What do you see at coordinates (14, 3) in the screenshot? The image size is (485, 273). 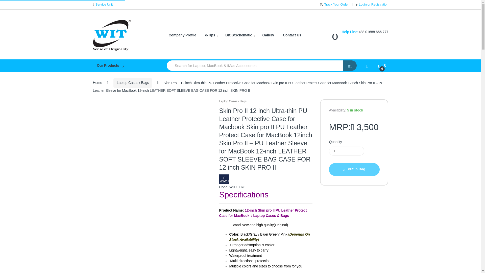 I see `Skip to navigation` at bounding box center [14, 3].